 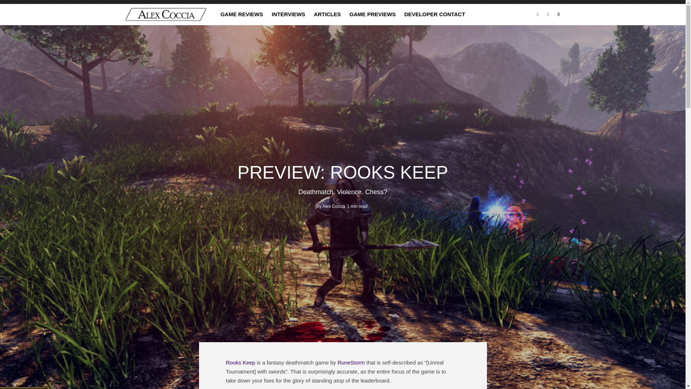 What do you see at coordinates (327, 14) in the screenshot?
I see `ARTICLES` at bounding box center [327, 14].